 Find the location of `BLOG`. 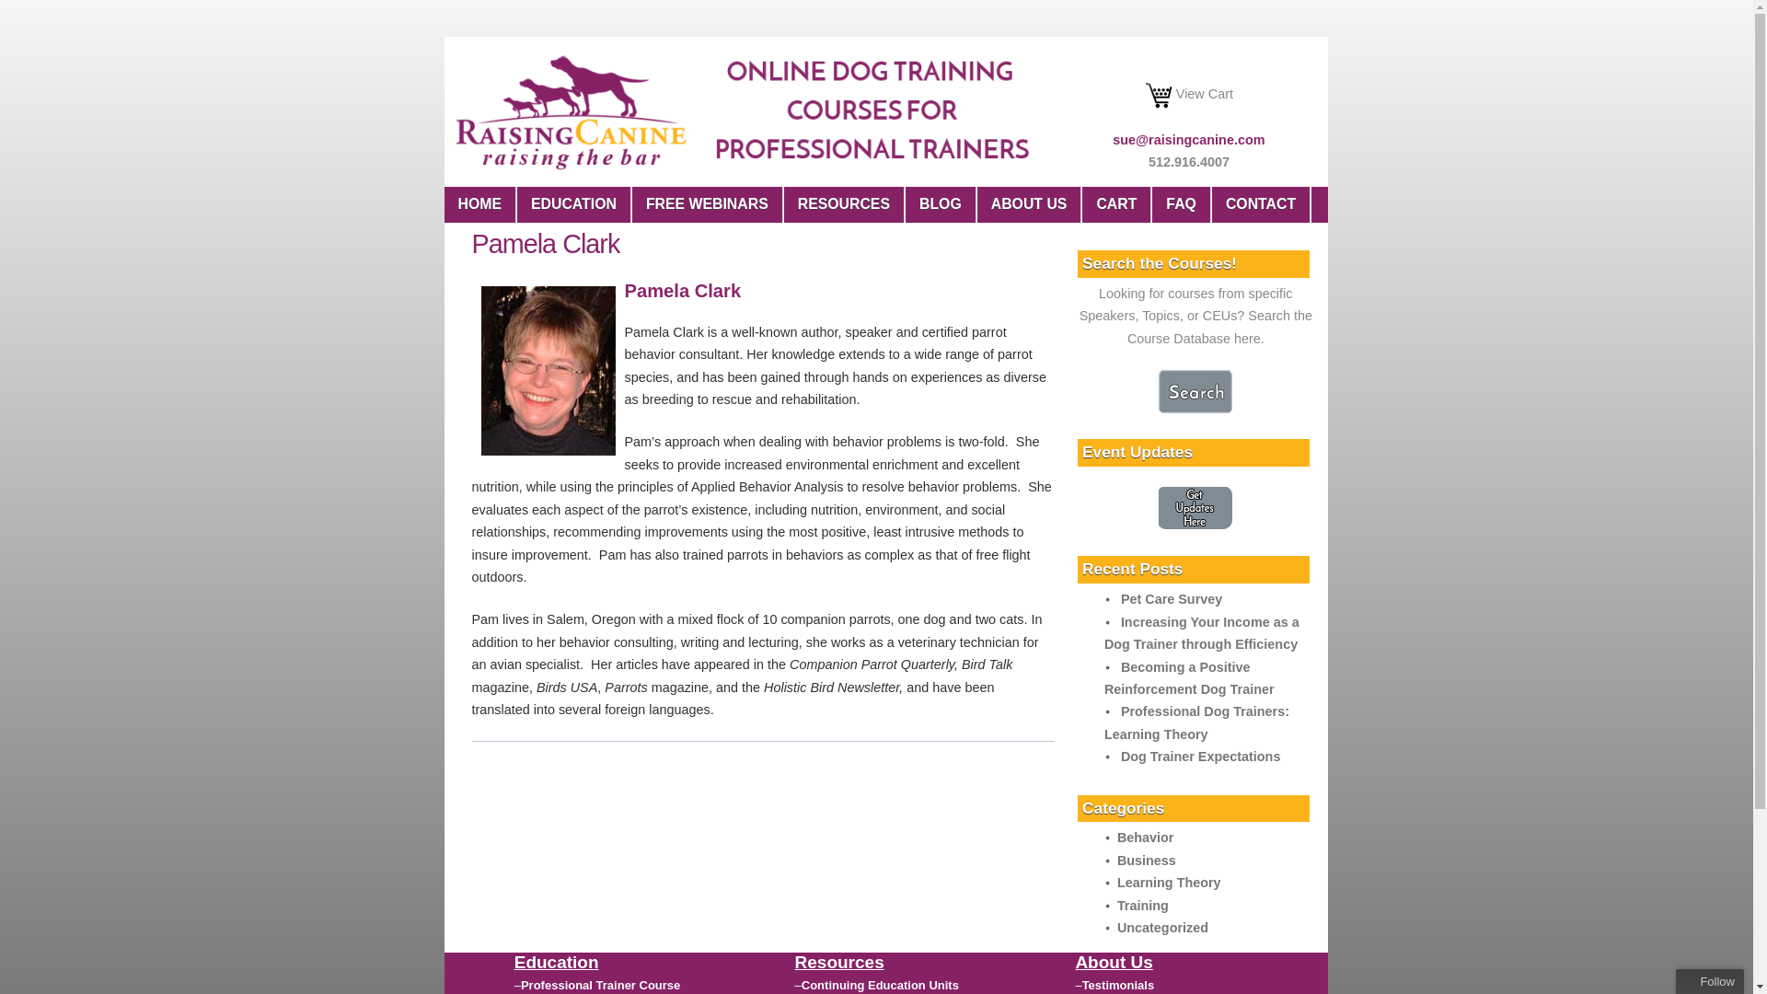

BLOG is located at coordinates (941, 204).